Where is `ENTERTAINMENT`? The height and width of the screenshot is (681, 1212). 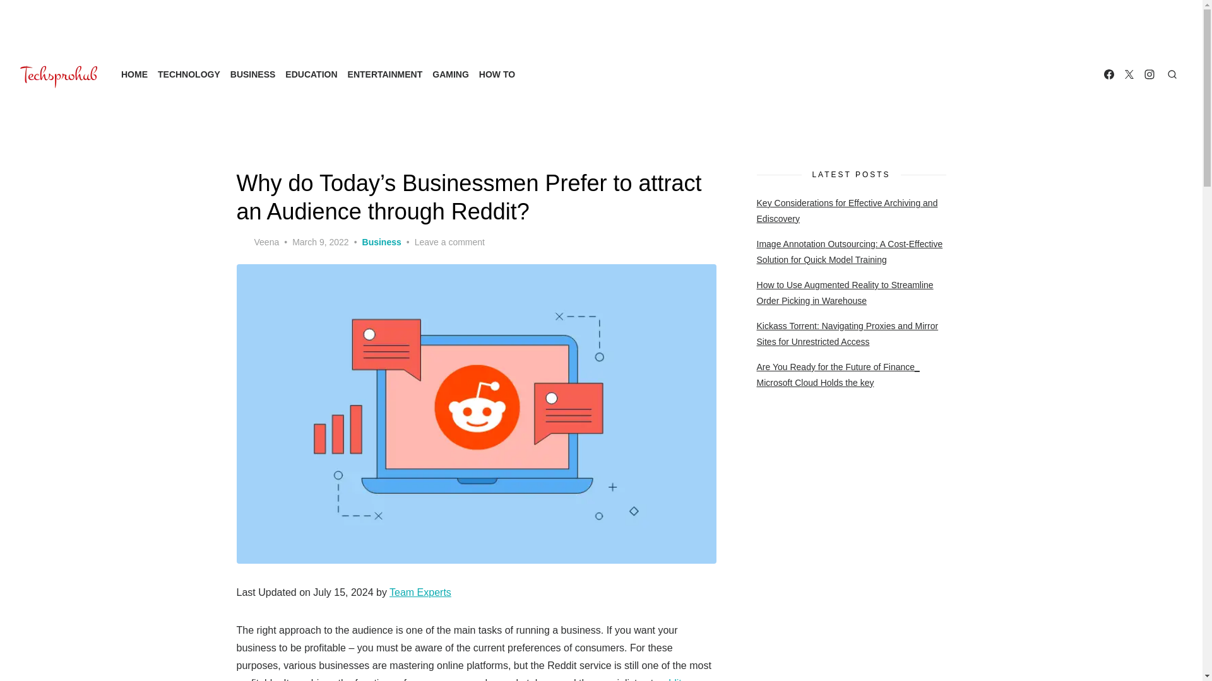 ENTERTAINMENT is located at coordinates (385, 74).